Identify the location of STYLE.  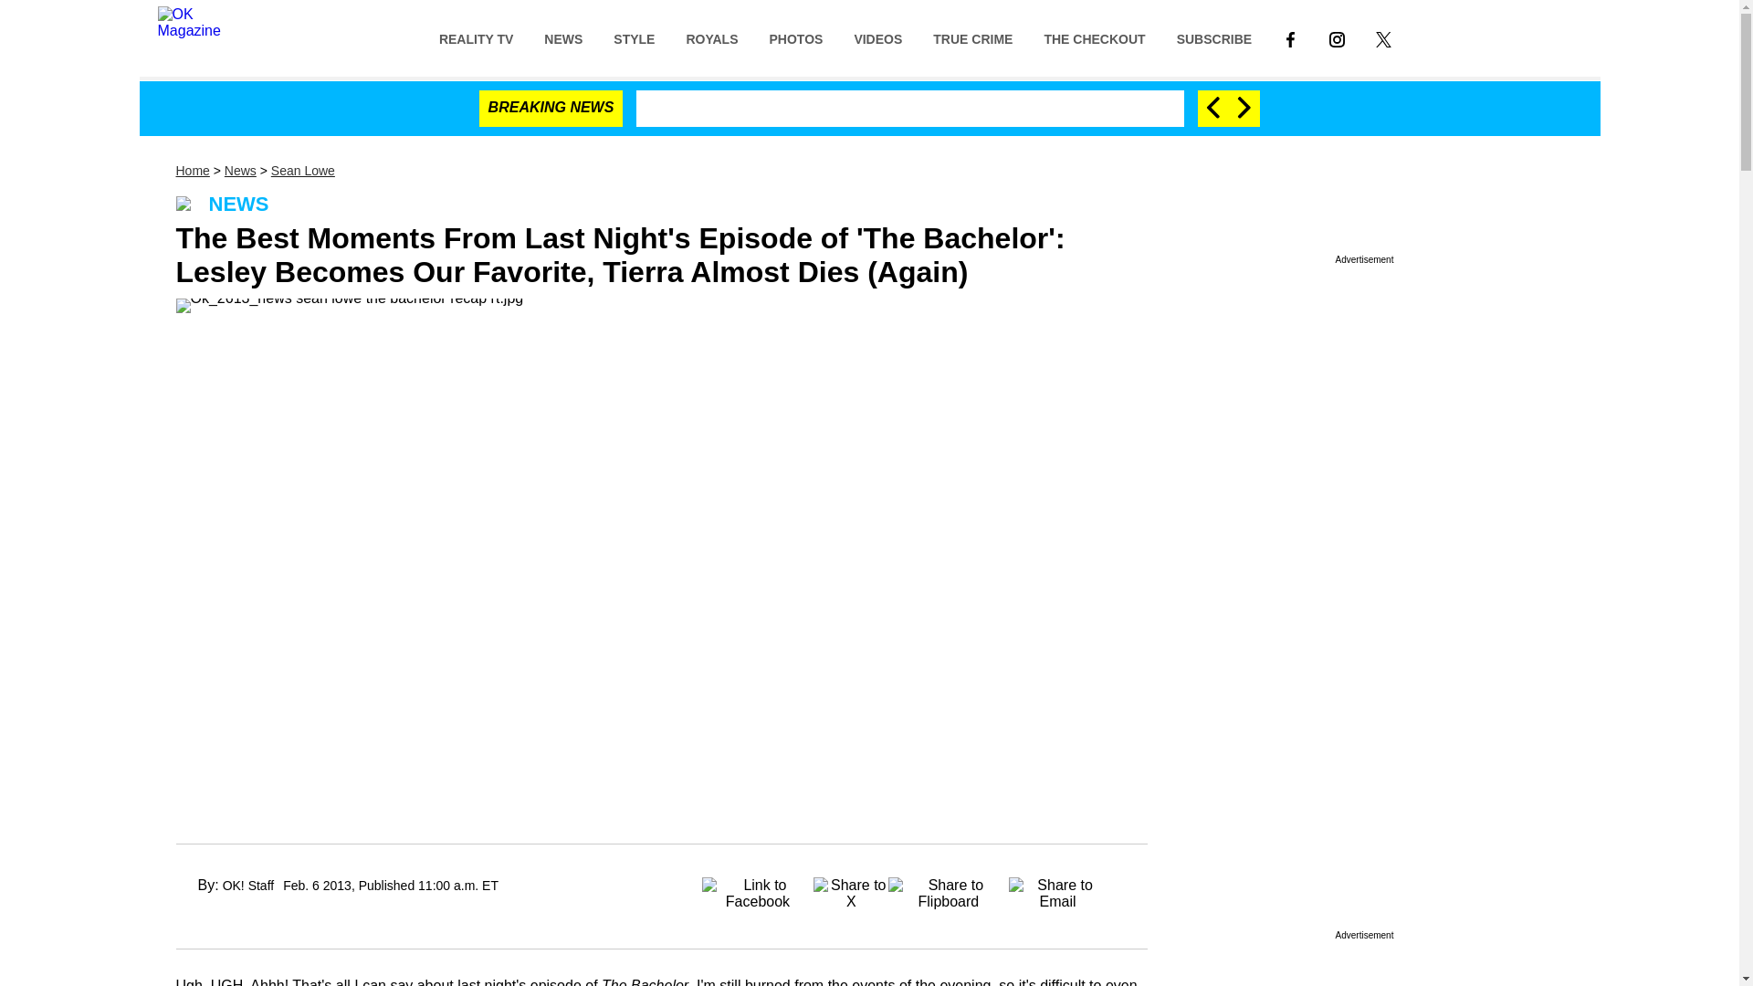
(634, 37).